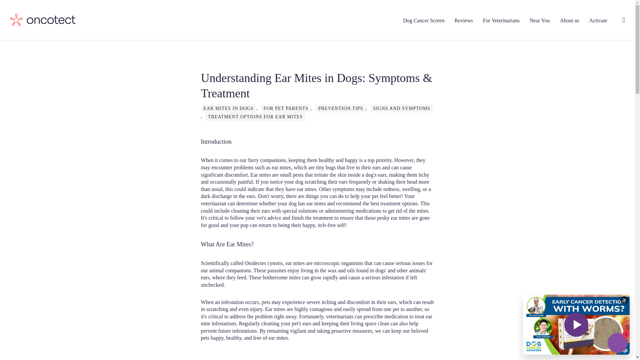  I want to click on TREATMENT OPTIONS FOR EAR MITES, so click(255, 117).